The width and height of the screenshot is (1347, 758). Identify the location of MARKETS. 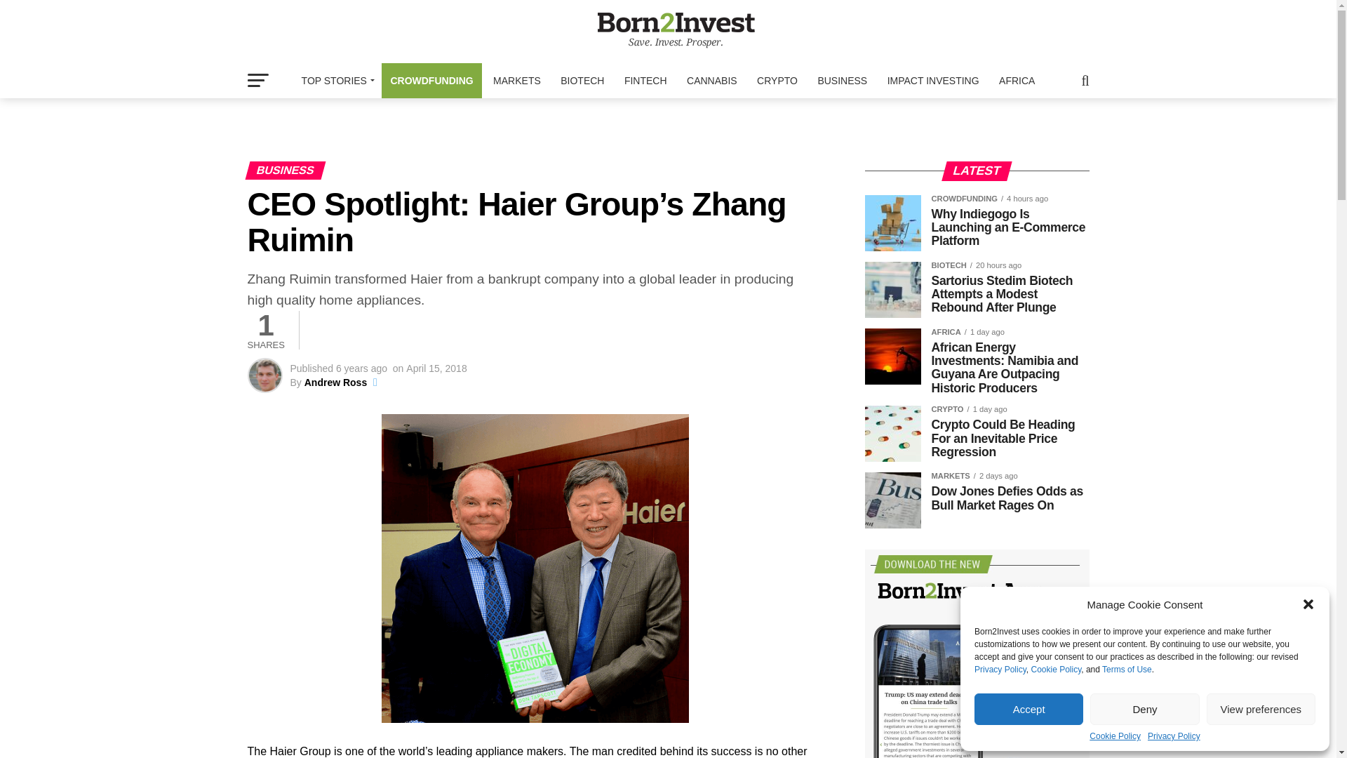
(517, 80).